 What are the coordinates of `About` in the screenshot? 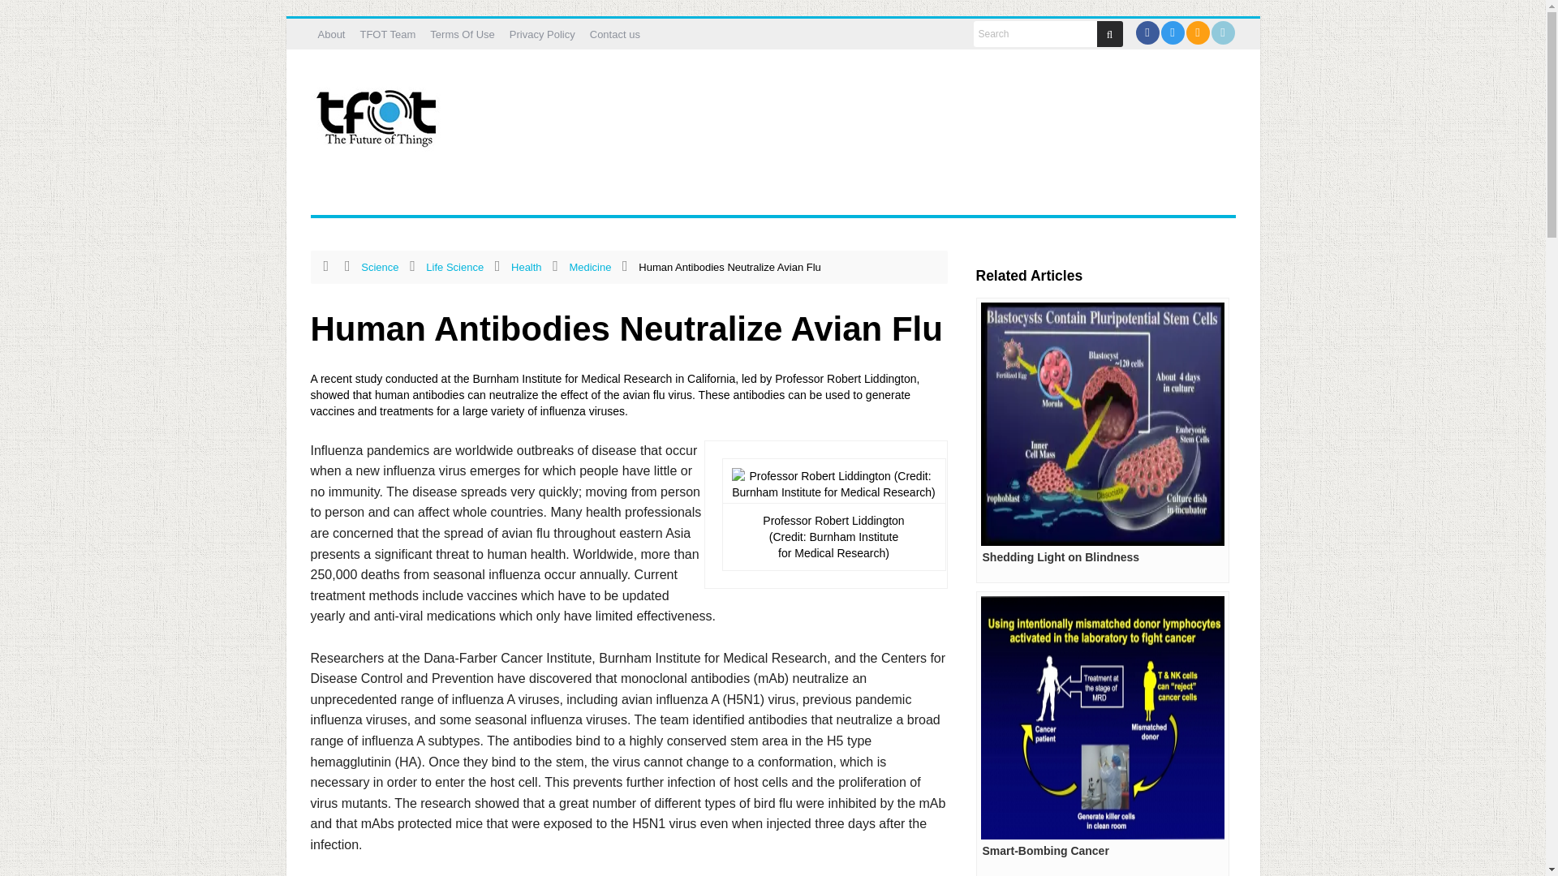 It's located at (331, 34).